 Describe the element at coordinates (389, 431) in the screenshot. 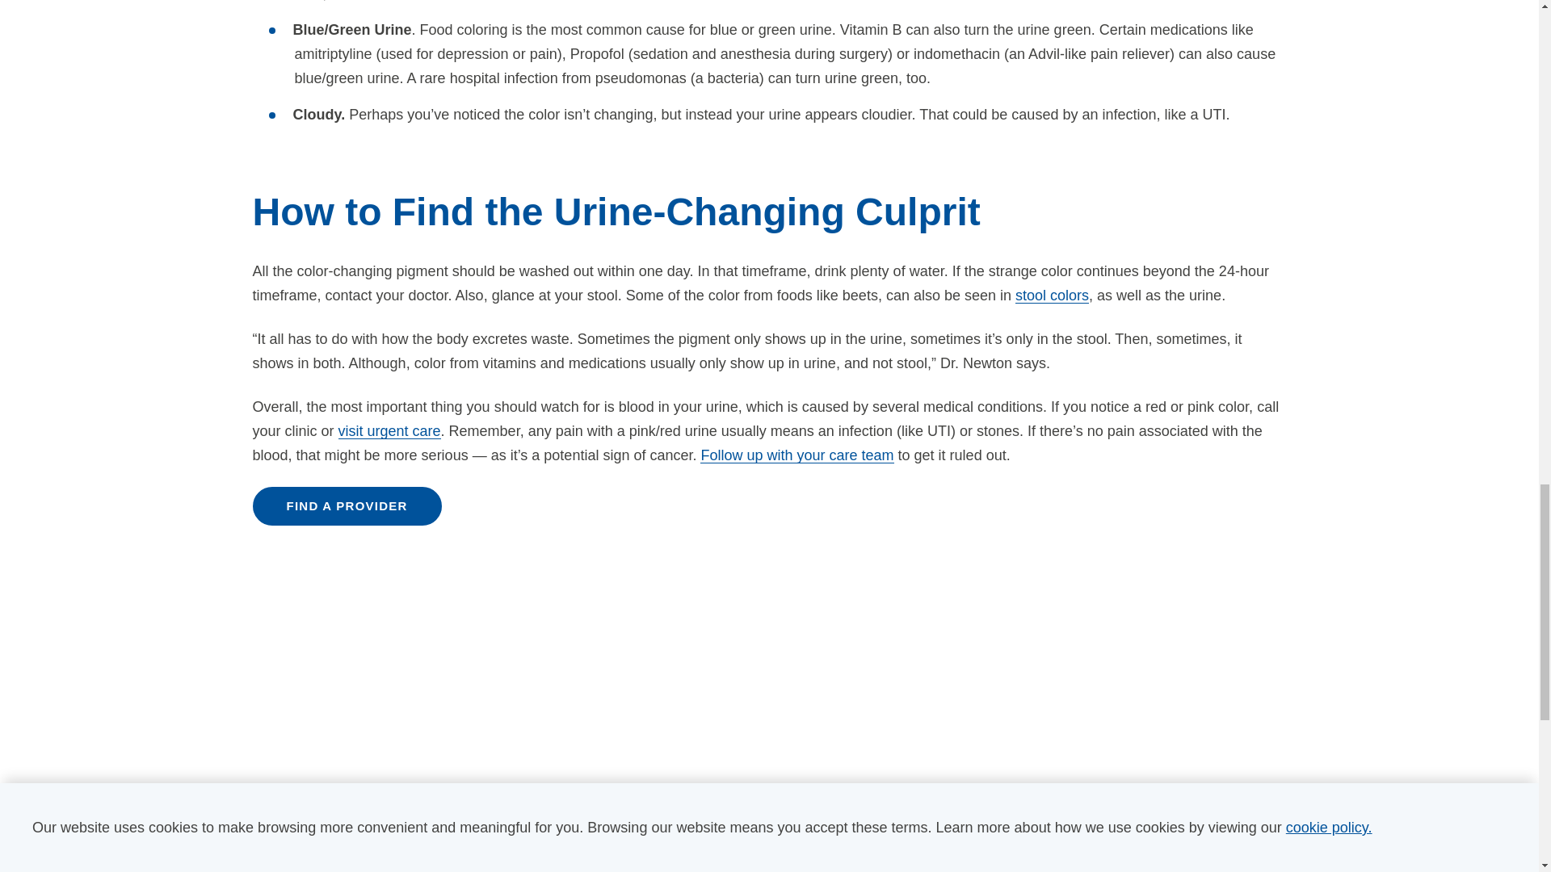

I see `visit urgent care` at that location.